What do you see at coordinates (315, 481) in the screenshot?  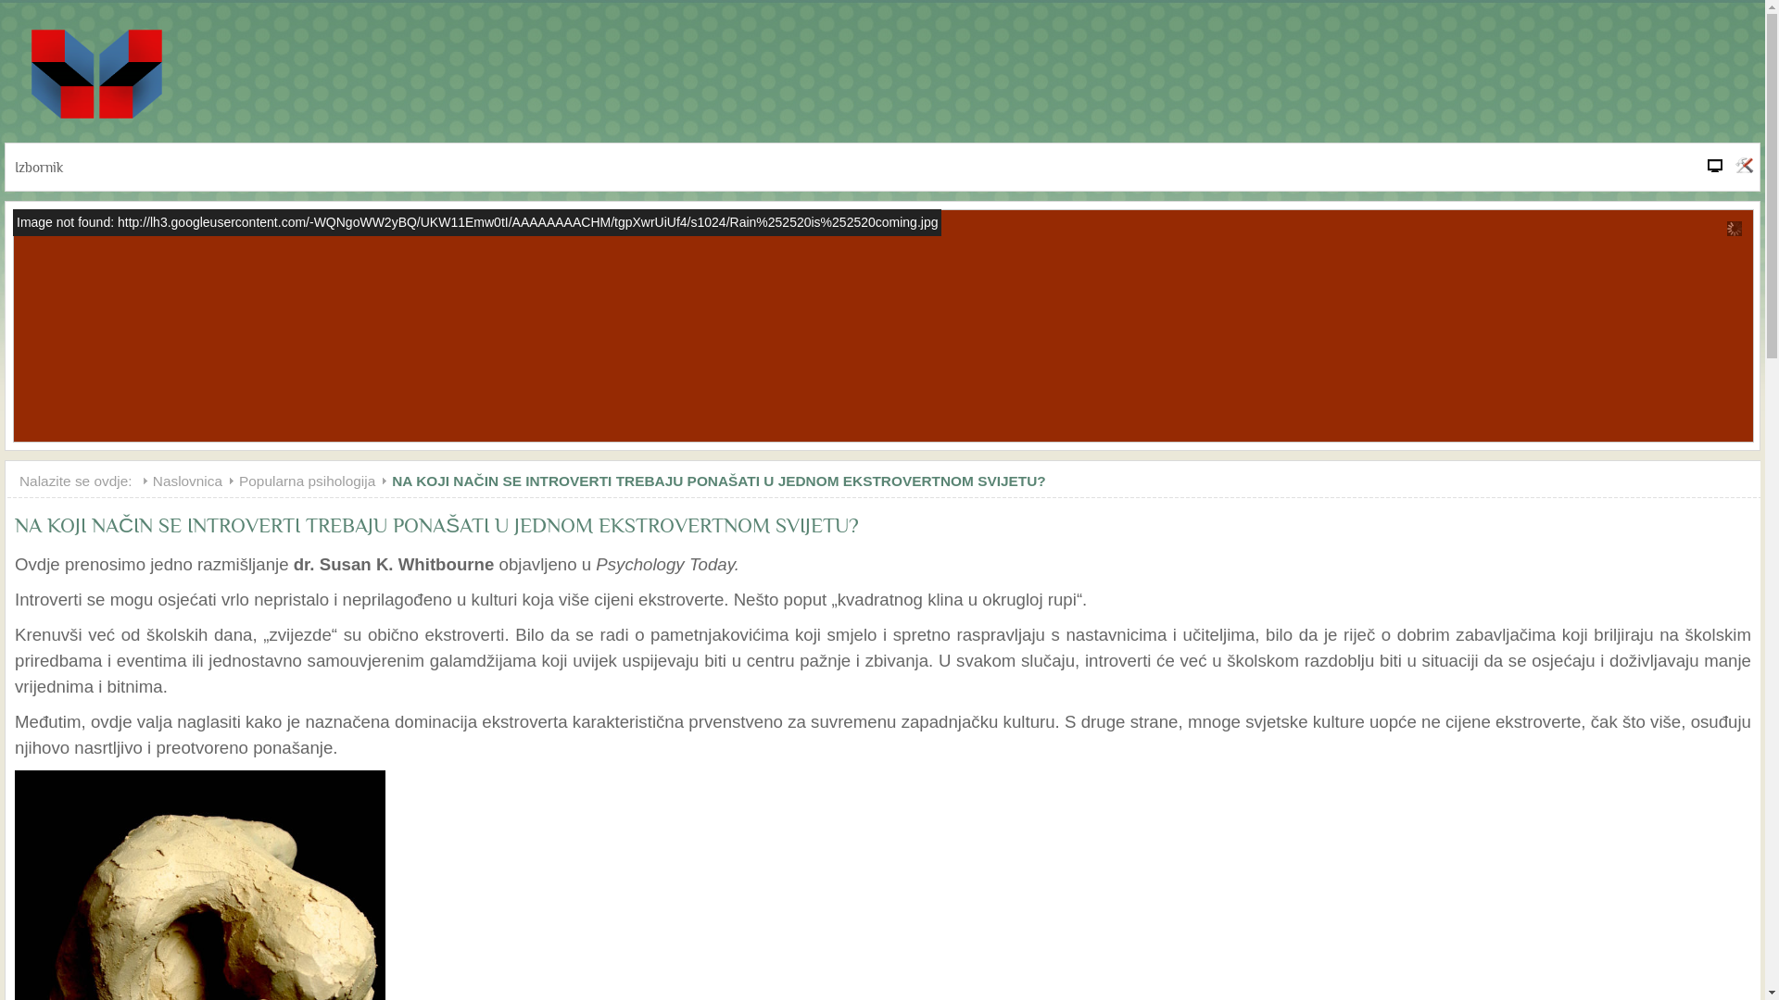 I see `Popularna psihologija` at bounding box center [315, 481].